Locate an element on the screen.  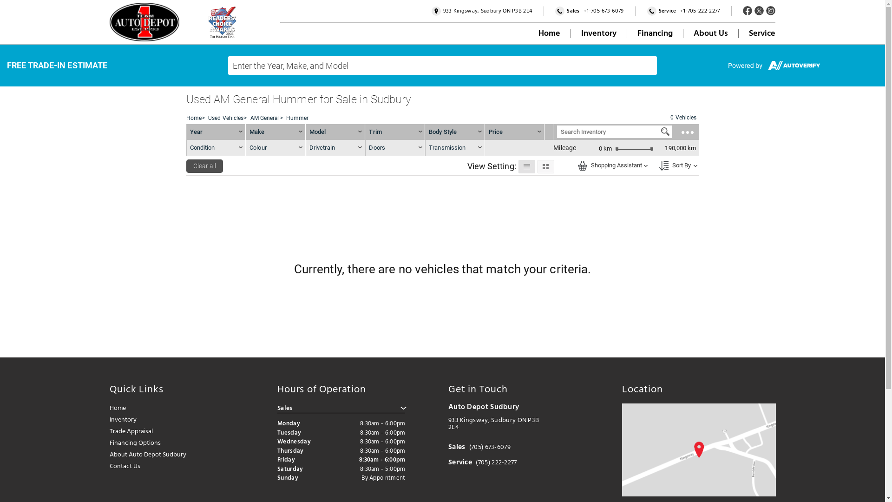
Service (705) 222-2277 is located at coordinates (482, 462).